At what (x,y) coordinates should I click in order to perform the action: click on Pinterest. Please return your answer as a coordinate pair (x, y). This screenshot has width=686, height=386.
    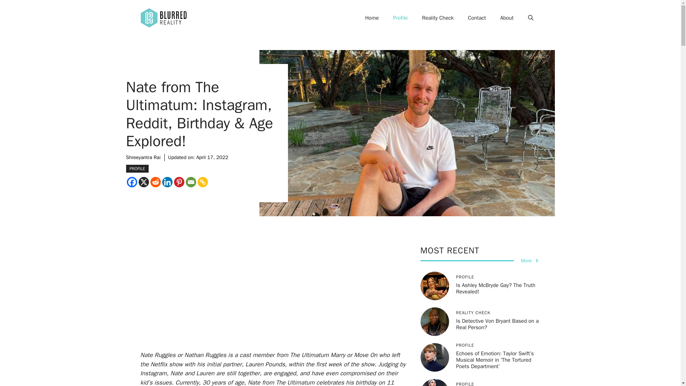
    Looking at the image, I should click on (179, 182).